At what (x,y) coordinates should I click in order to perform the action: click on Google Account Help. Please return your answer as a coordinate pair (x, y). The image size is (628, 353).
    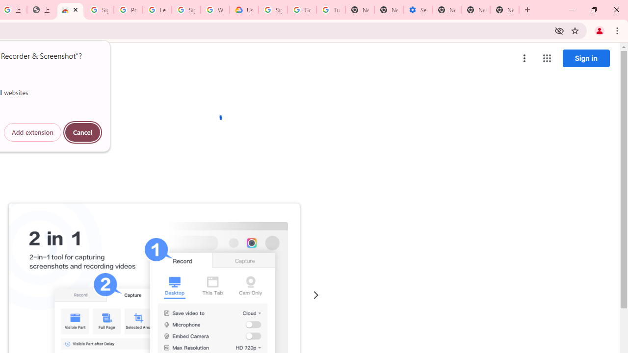
    Looking at the image, I should click on (302, 10).